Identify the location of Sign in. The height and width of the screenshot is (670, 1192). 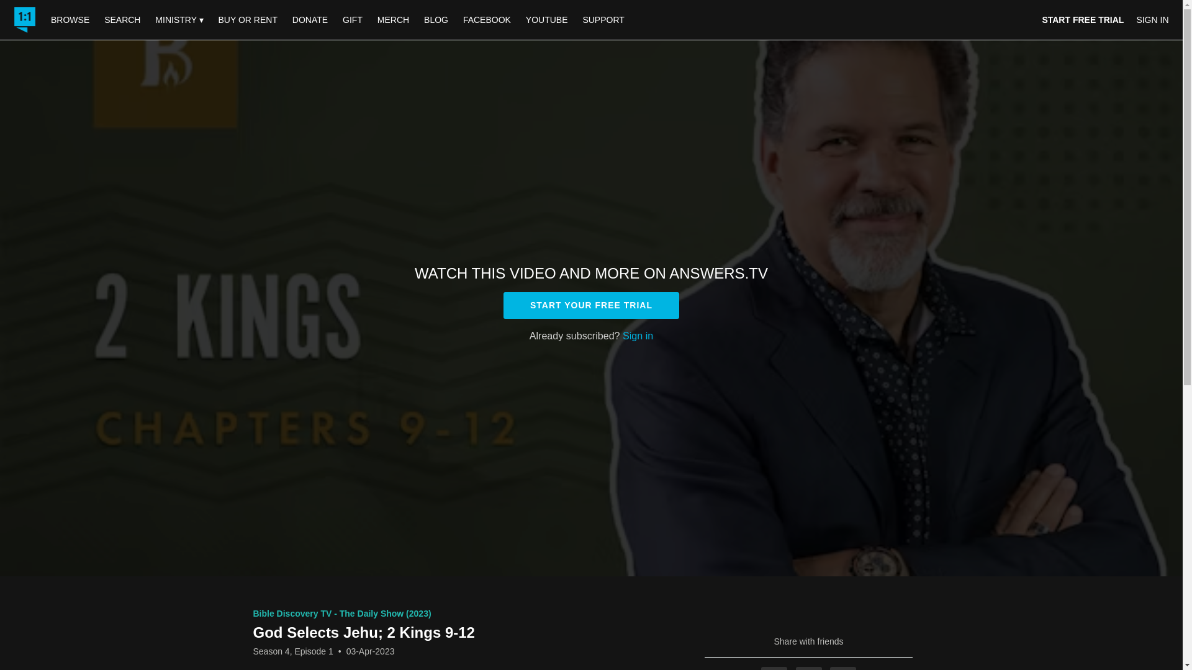
(638, 335).